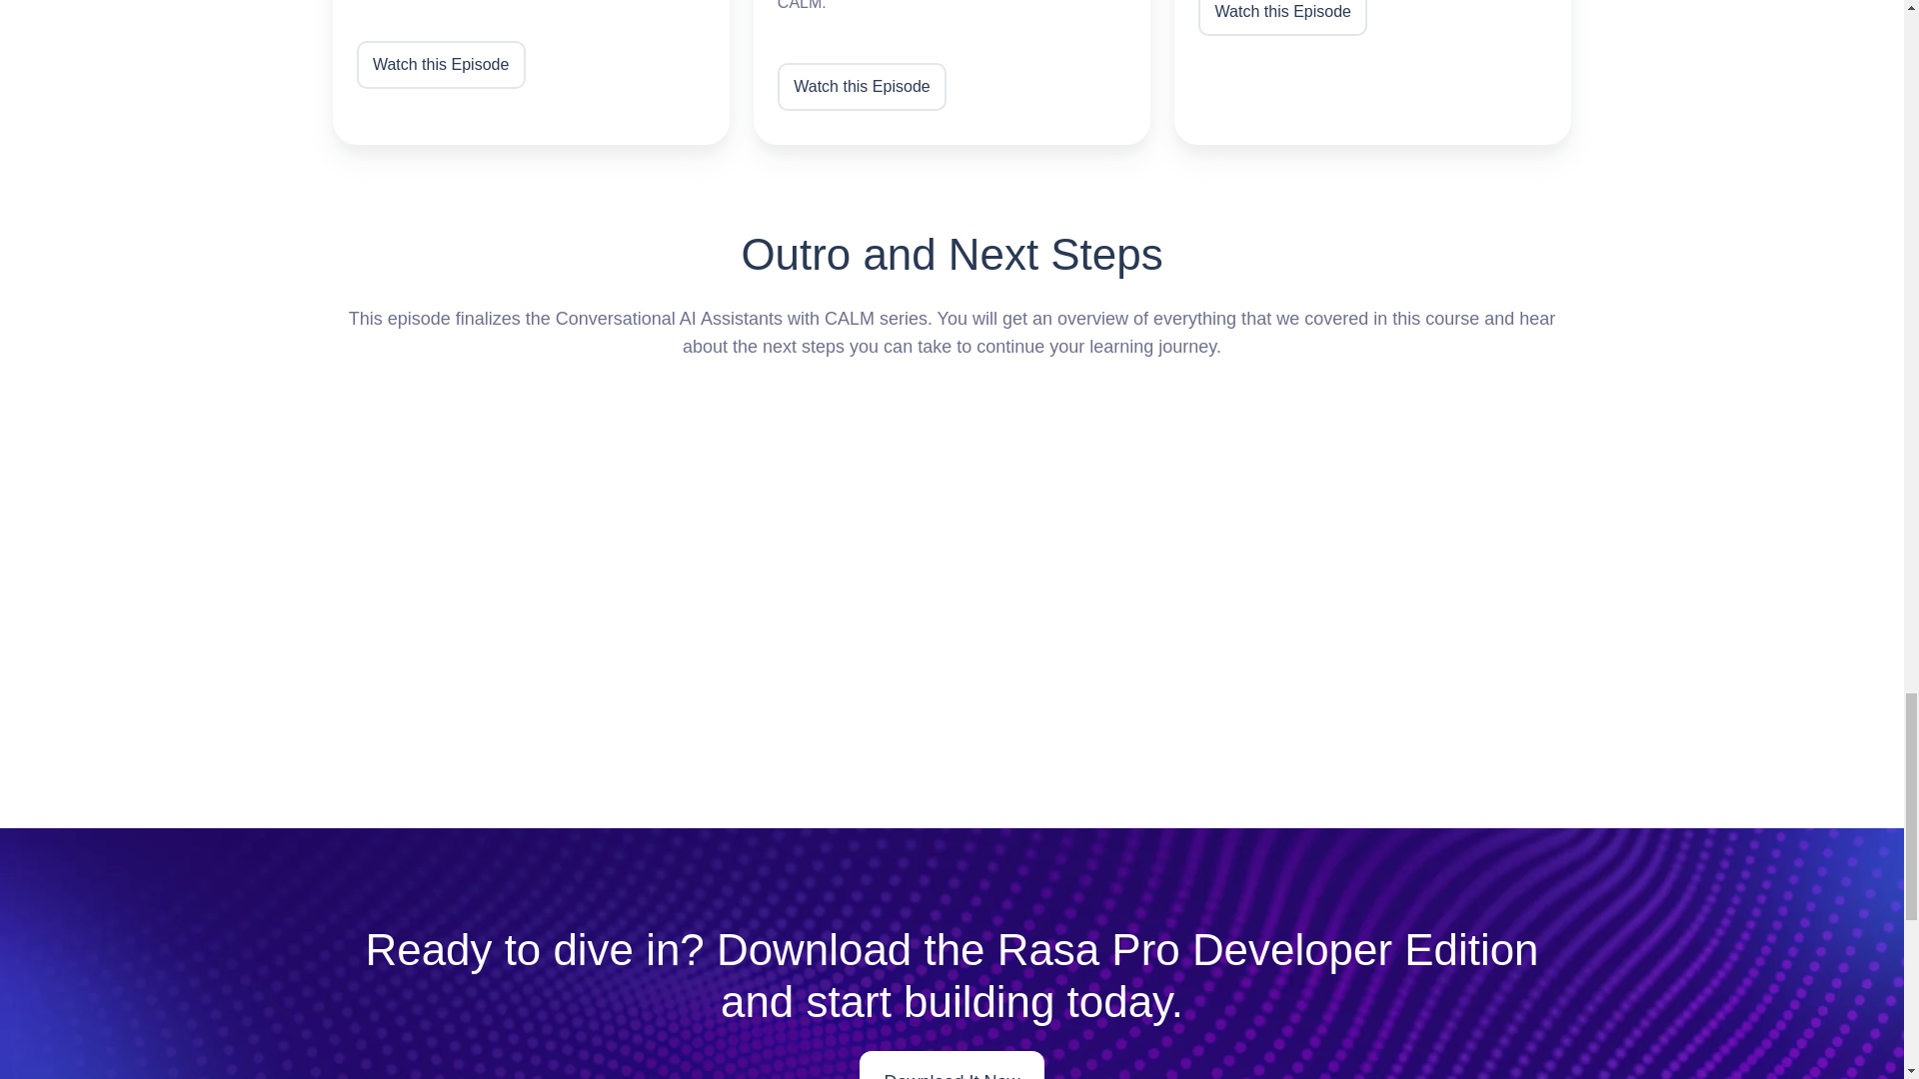 This screenshot has height=1079, width=1919. I want to click on Handling Deviations from the Happy Path, so click(530, 72).